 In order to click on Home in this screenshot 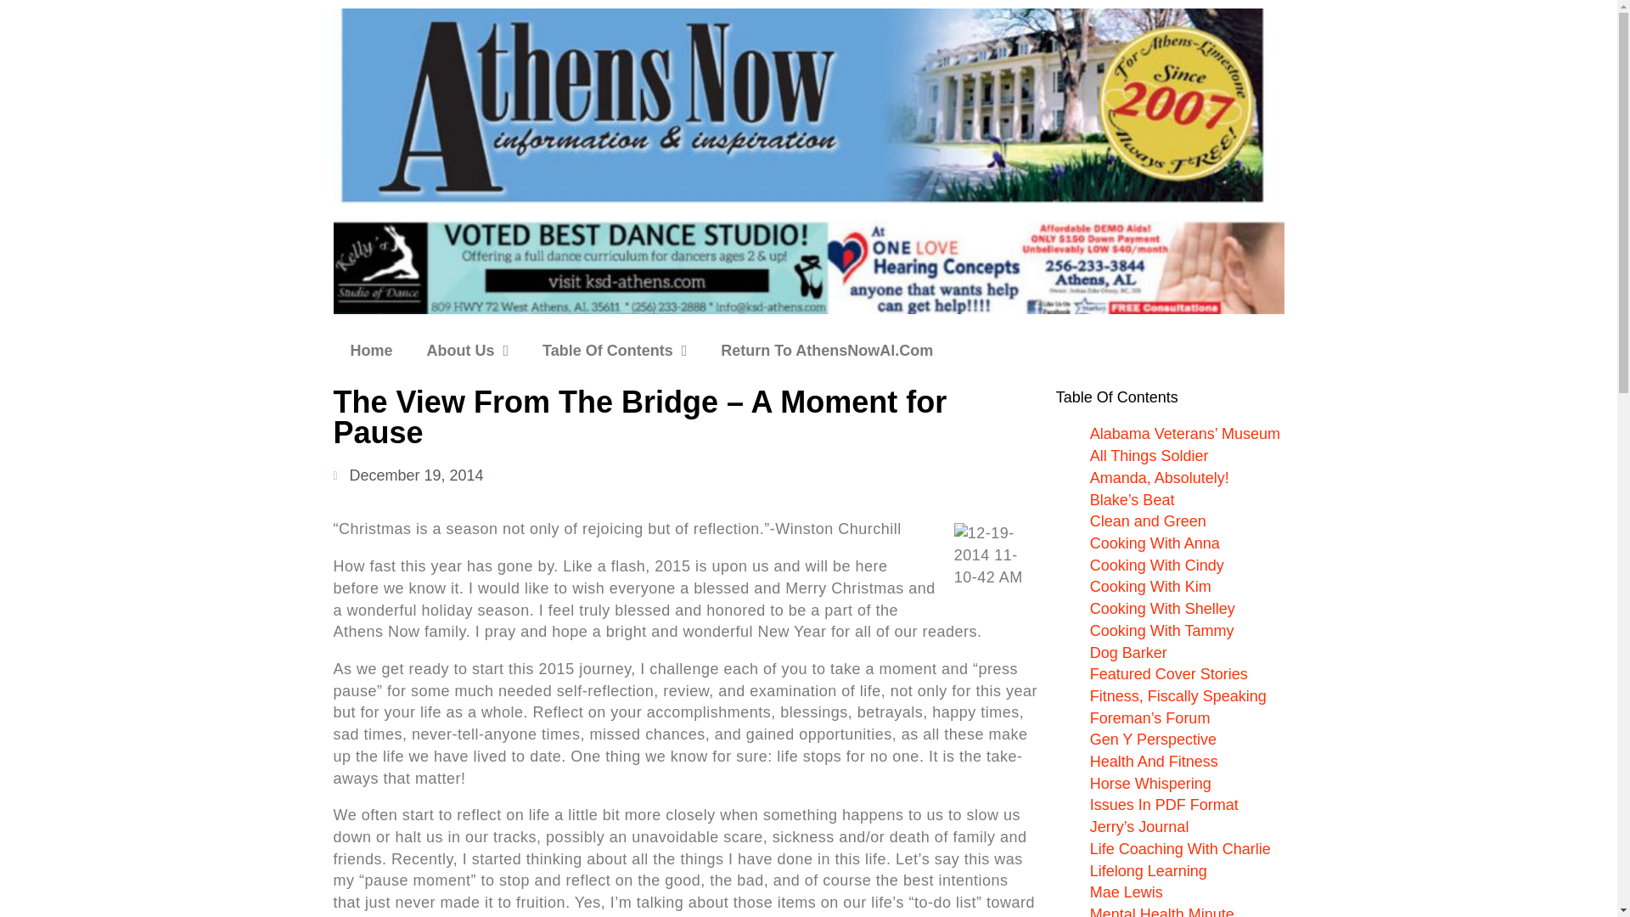, I will do `click(370, 350)`.